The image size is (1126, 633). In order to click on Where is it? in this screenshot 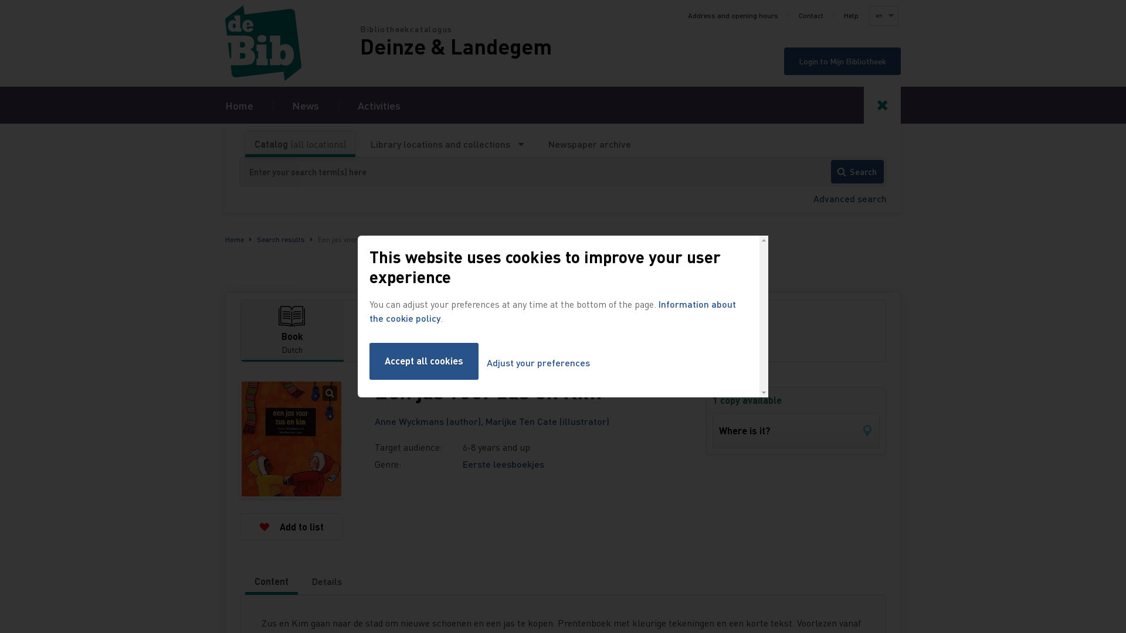, I will do `click(796, 431)`.